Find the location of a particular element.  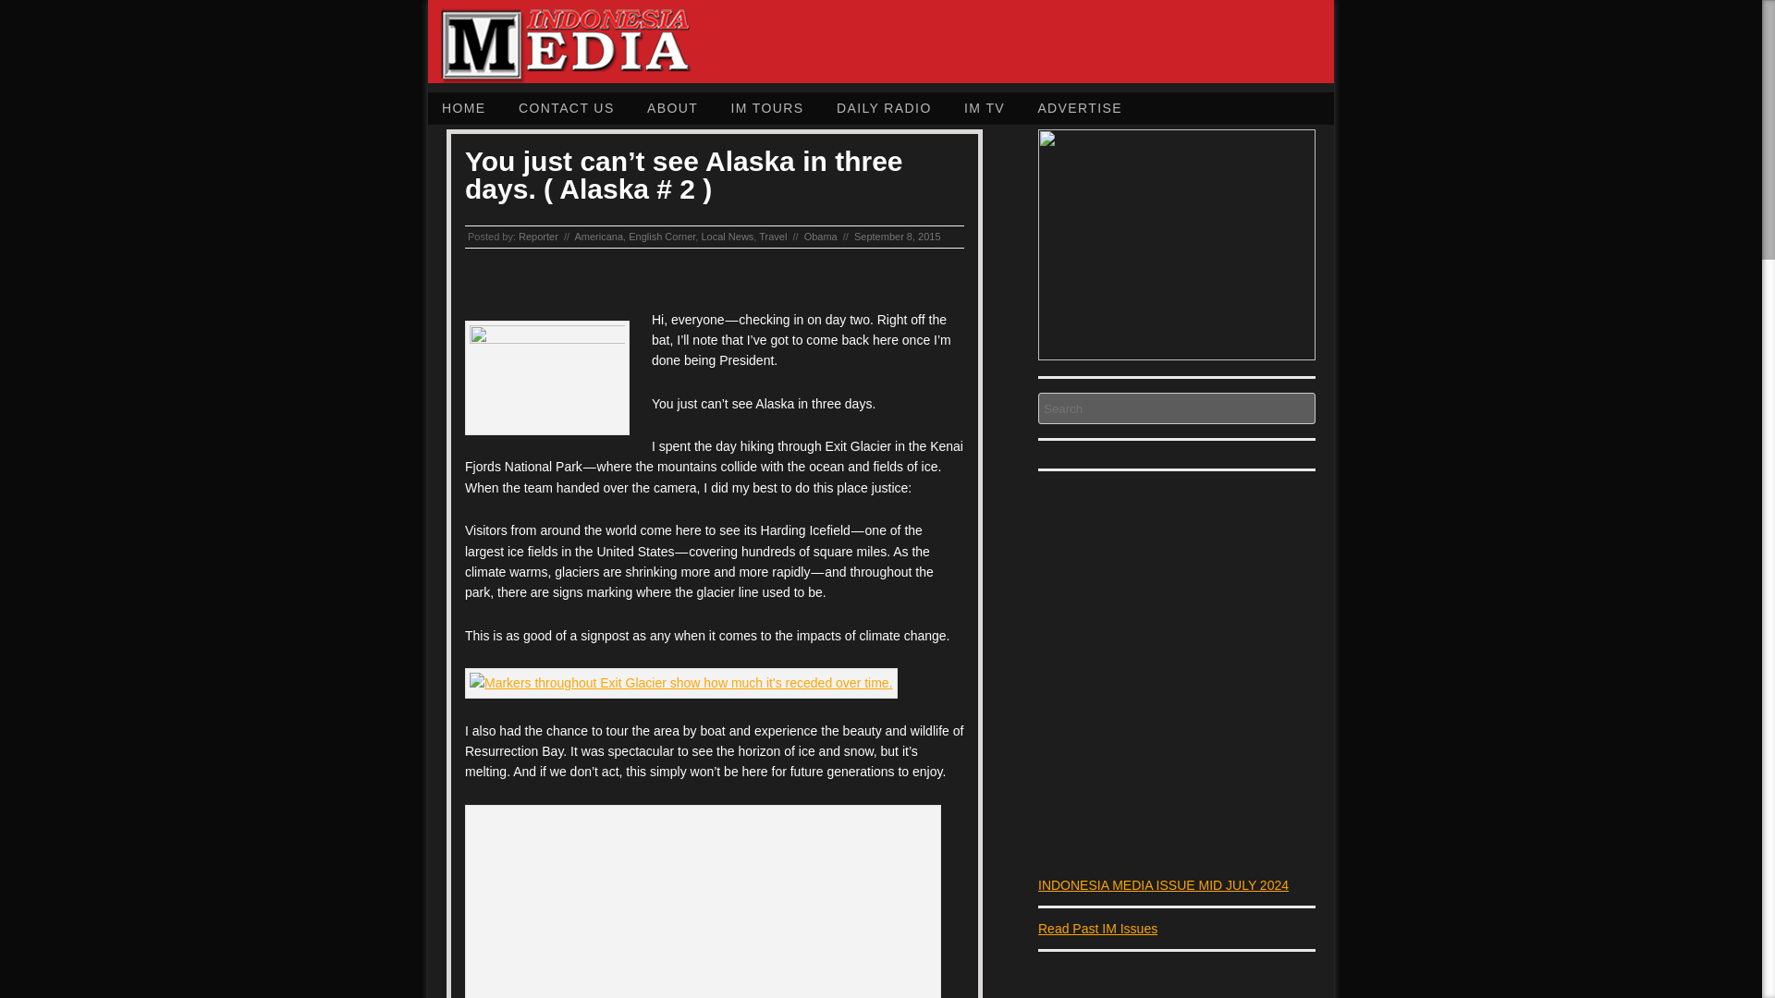

12:41 am is located at coordinates (897, 237).